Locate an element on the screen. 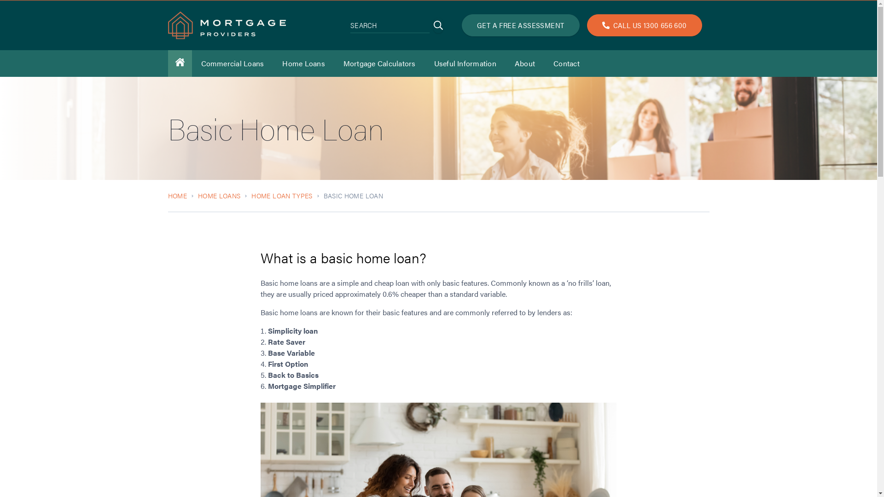 The height and width of the screenshot is (497, 884). About is located at coordinates (525, 64).